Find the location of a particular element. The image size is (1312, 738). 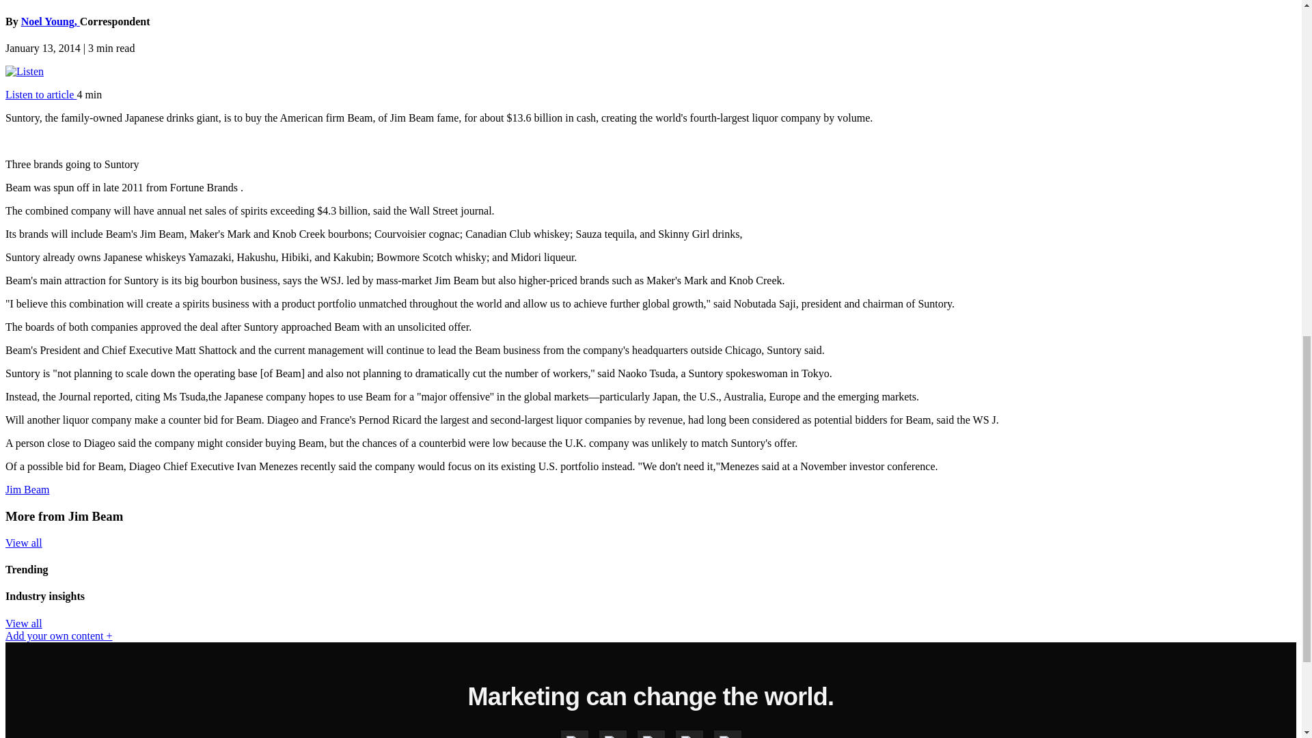

View all is located at coordinates (23, 623).